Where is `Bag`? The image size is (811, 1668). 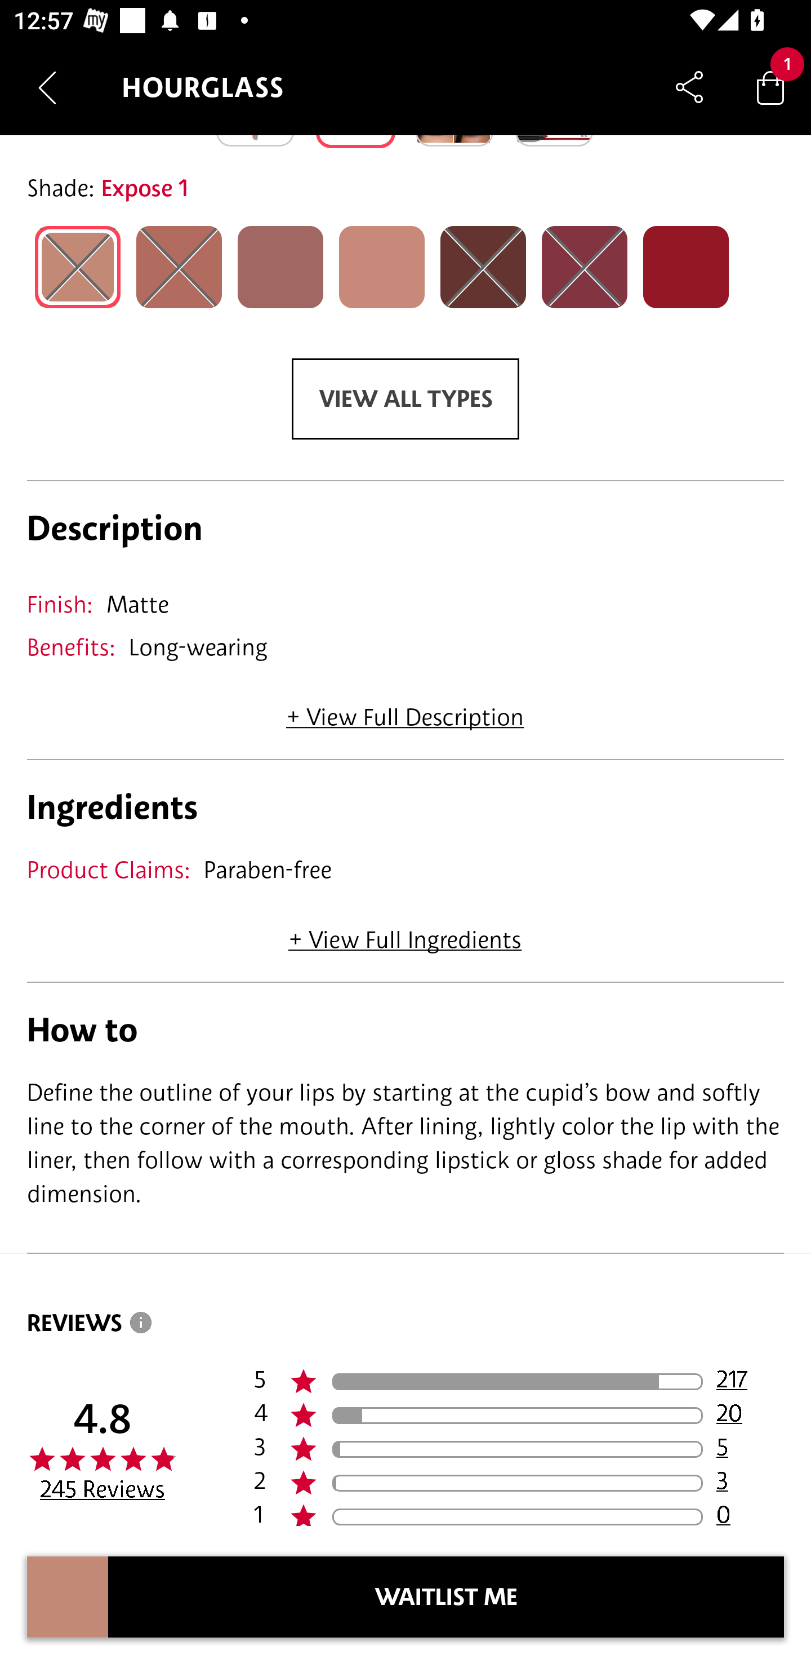 Bag is located at coordinates (770, 87).